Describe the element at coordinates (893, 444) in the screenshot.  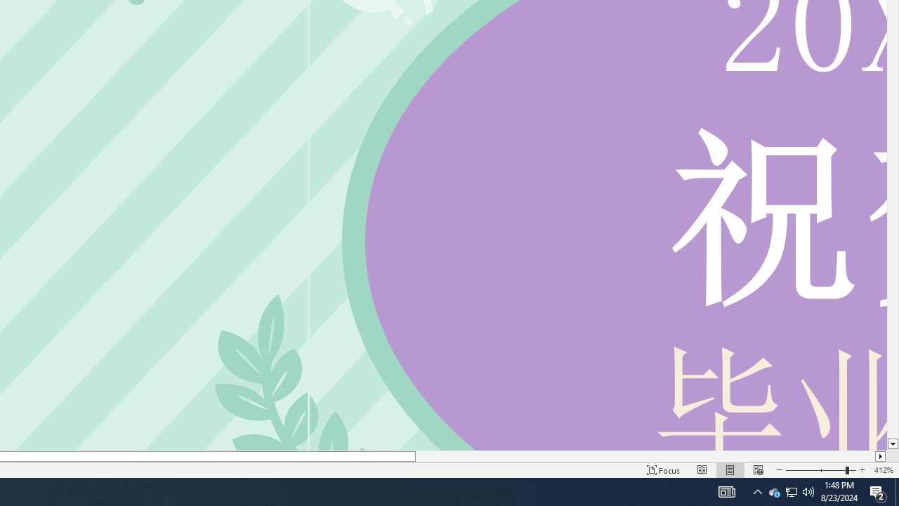
I see `Line down` at that location.